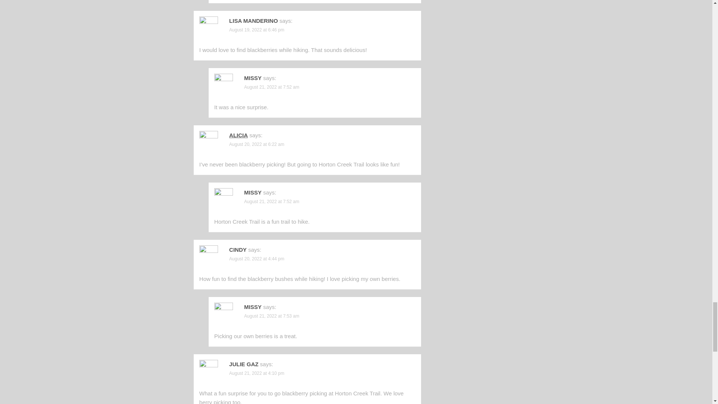 This screenshot has width=718, height=404. Describe the element at coordinates (257, 258) in the screenshot. I see `August 20, 2022 at 4:44 pm` at that location.